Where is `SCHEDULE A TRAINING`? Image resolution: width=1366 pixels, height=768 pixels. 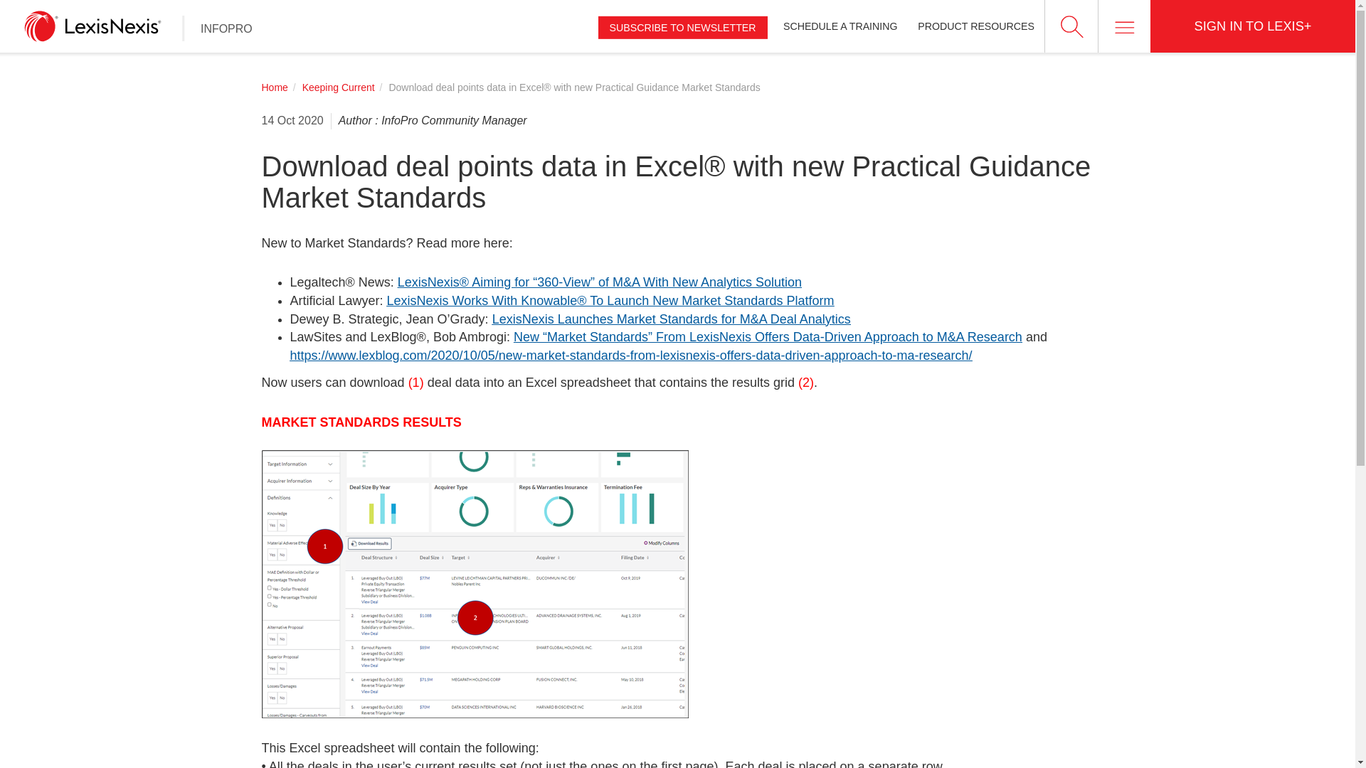 SCHEDULE A TRAINING is located at coordinates (840, 26).